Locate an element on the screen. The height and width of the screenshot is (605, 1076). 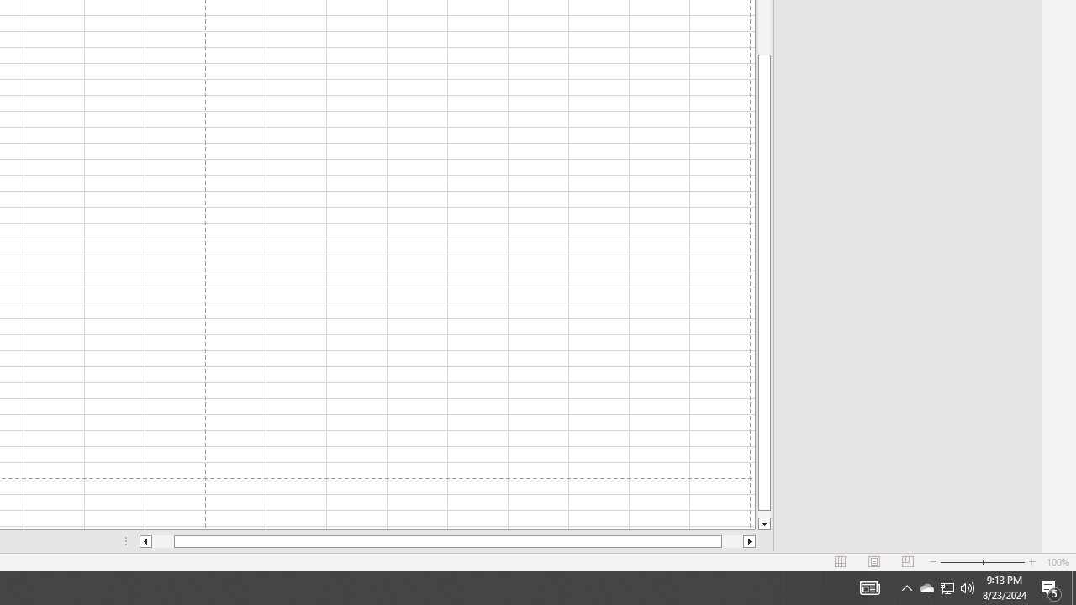
Zoom Out is located at coordinates (960, 561).